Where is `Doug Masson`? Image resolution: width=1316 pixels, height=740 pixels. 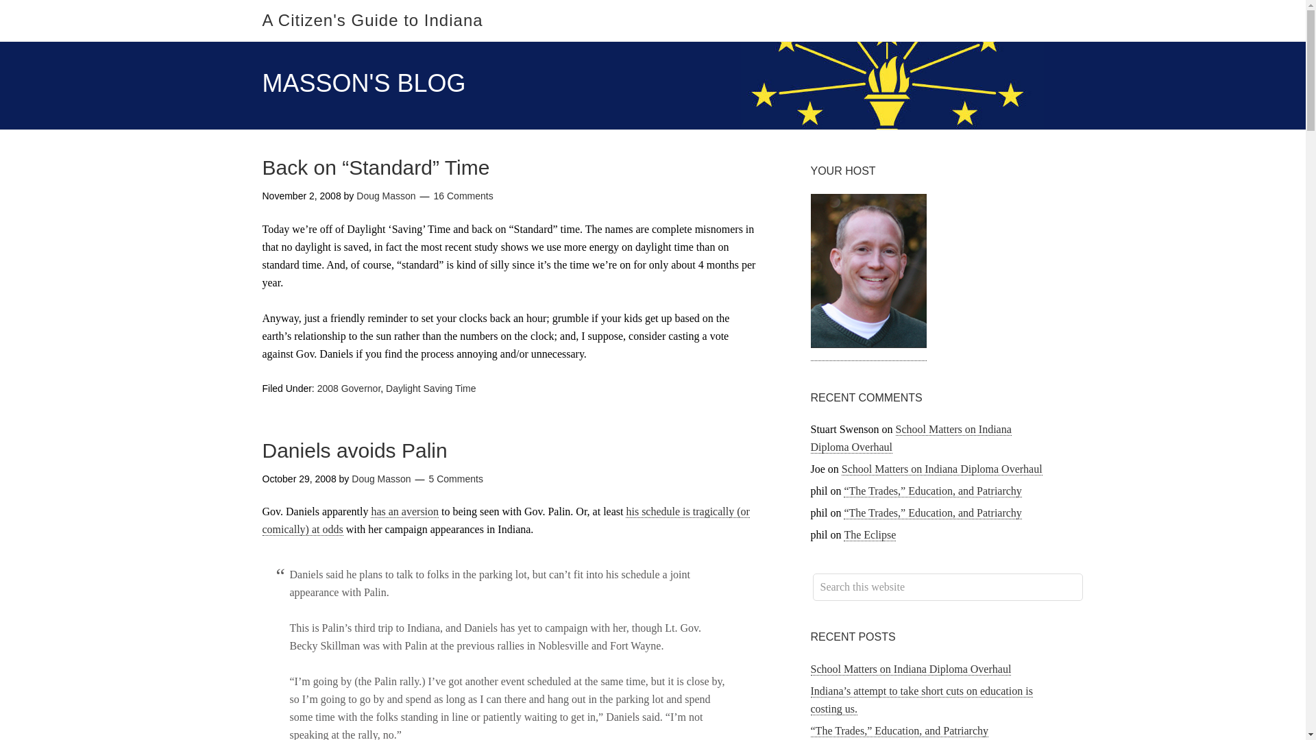
Doug Masson is located at coordinates (386, 195).